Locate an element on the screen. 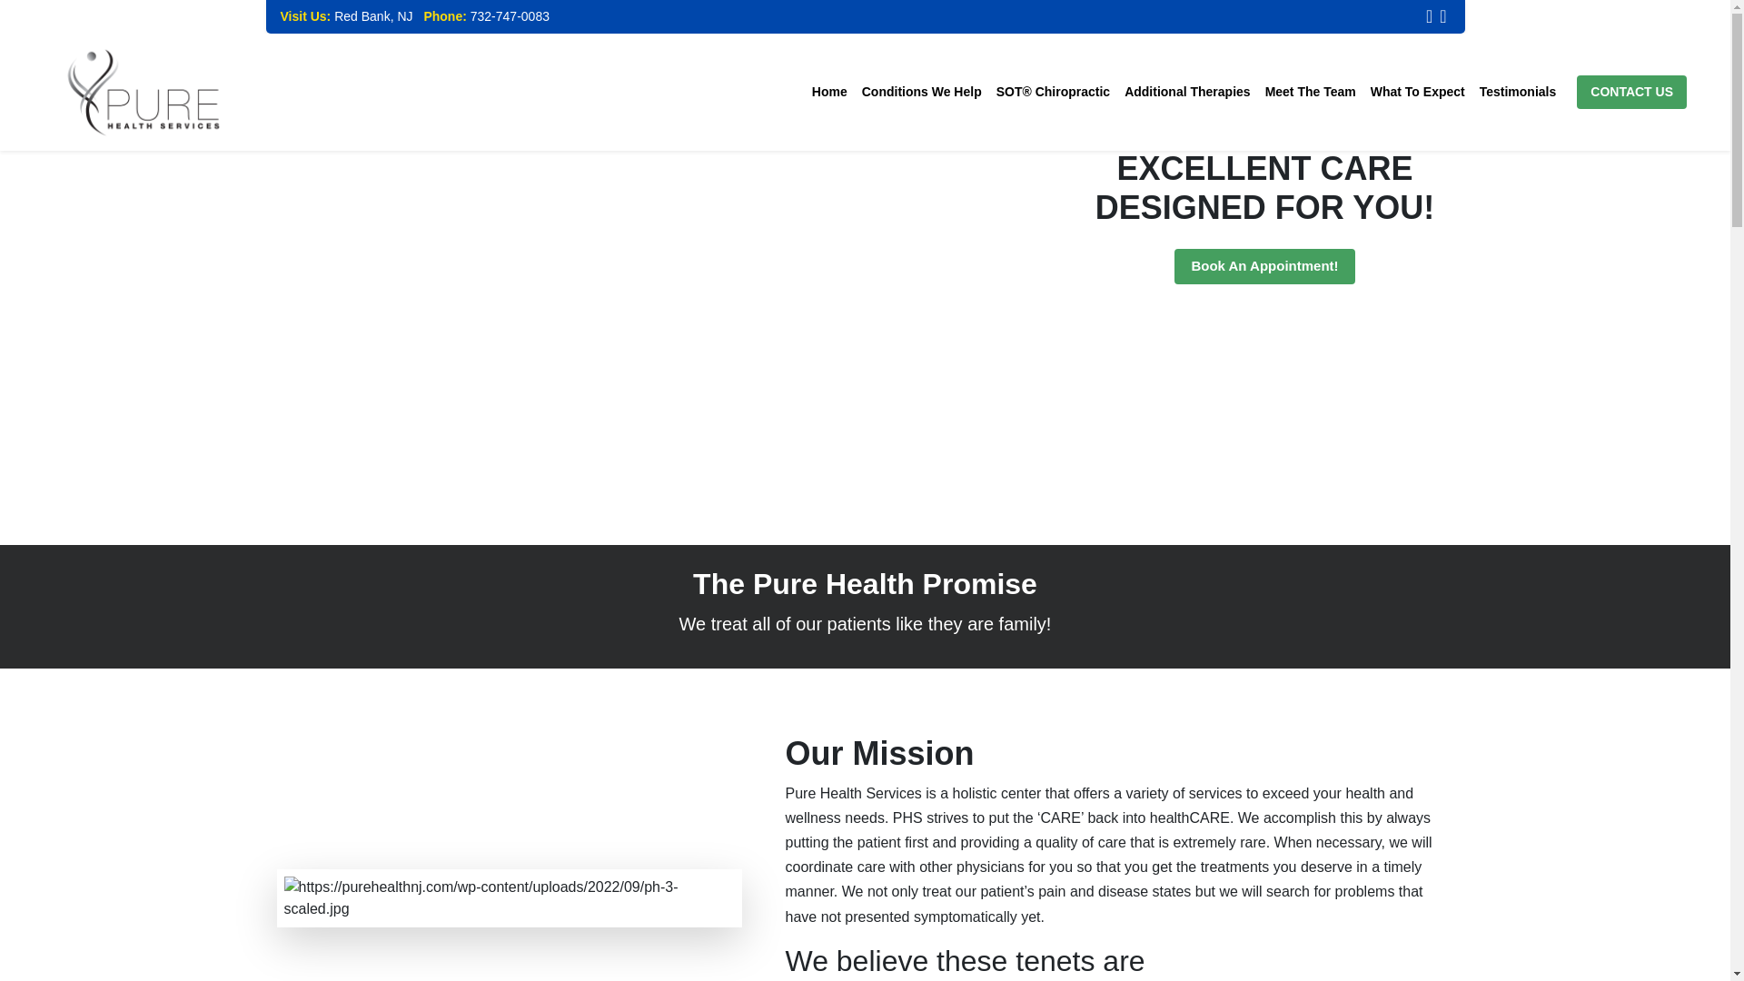 The width and height of the screenshot is (1744, 981). Home is located at coordinates (828, 92).